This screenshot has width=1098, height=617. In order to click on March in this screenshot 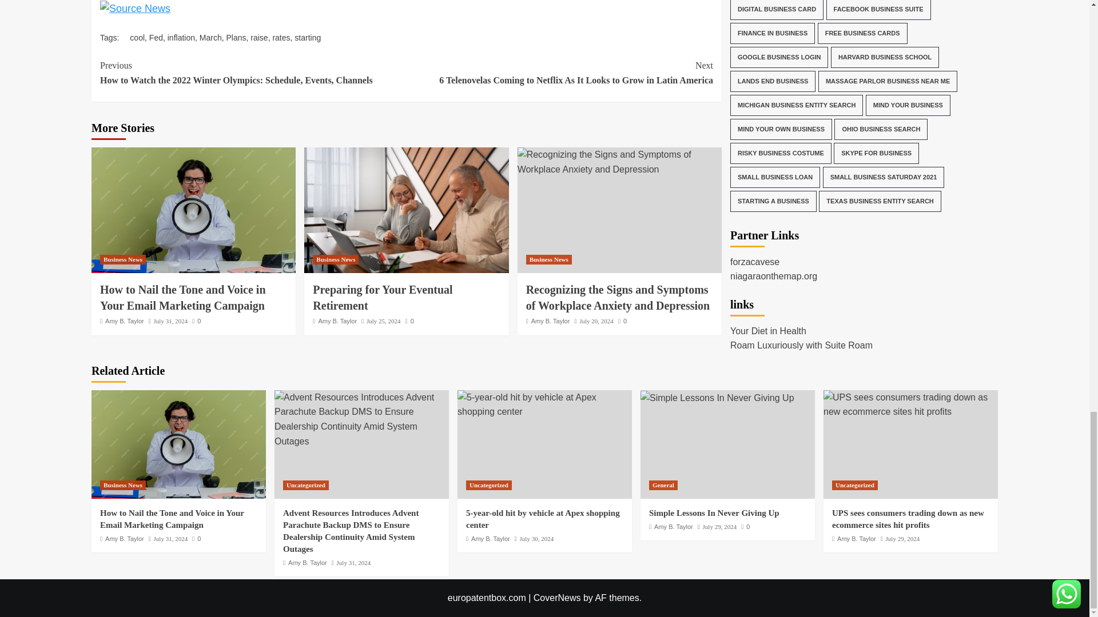, I will do `click(210, 38)`.